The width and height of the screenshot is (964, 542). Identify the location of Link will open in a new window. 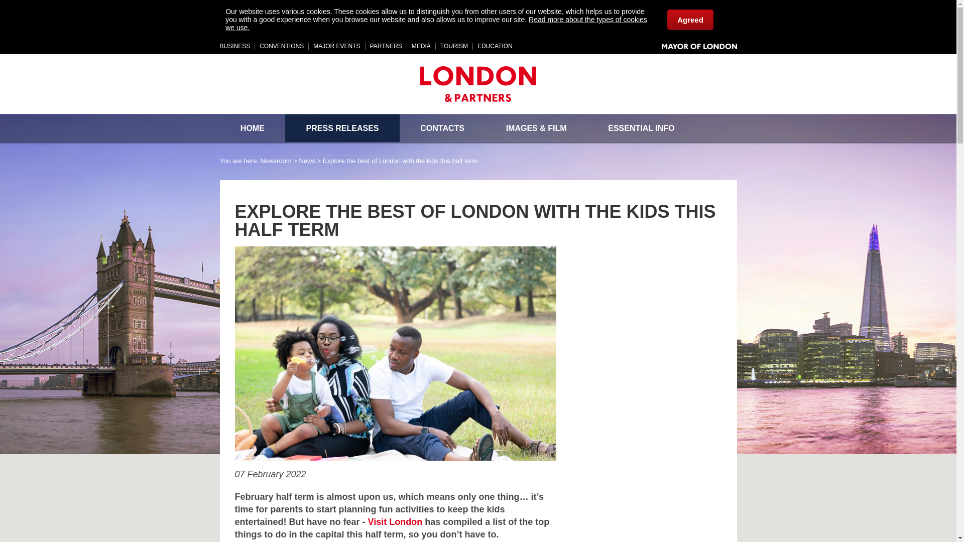
(495, 46).